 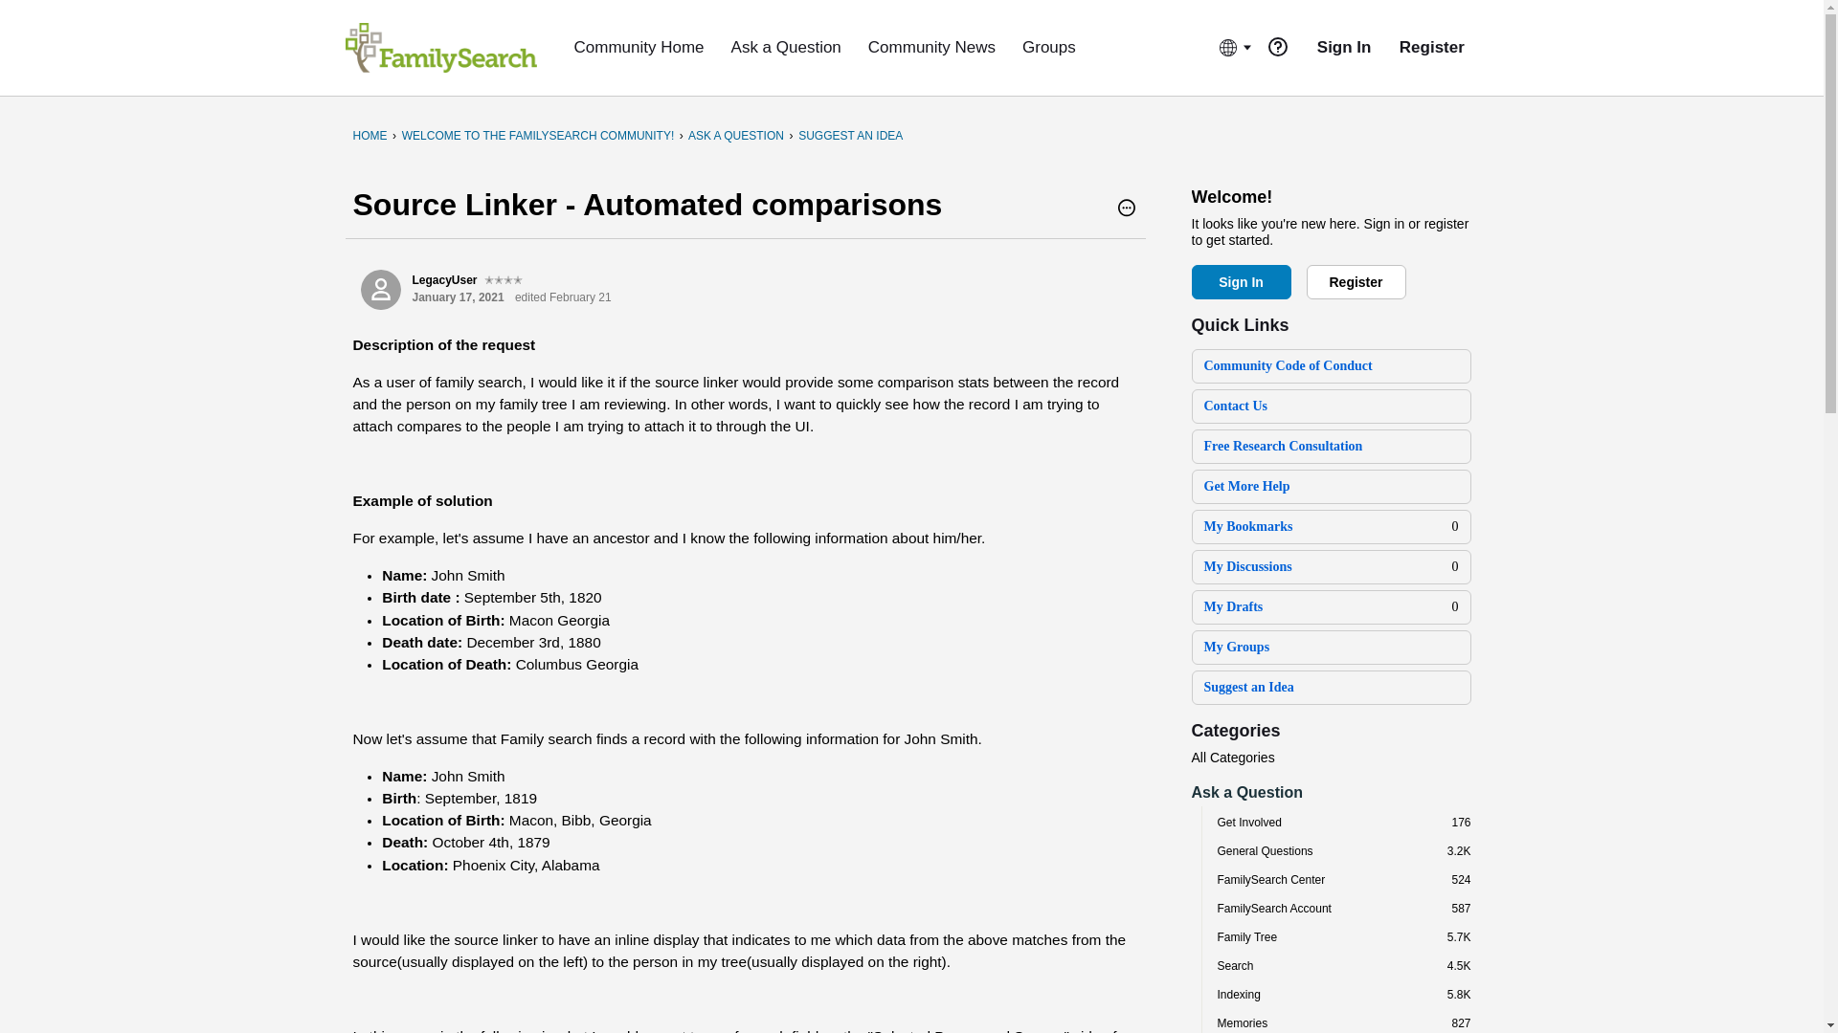 What do you see at coordinates (380, 289) in the screenshot?
I see `LegacyUser` at bounding box center [380, 289].